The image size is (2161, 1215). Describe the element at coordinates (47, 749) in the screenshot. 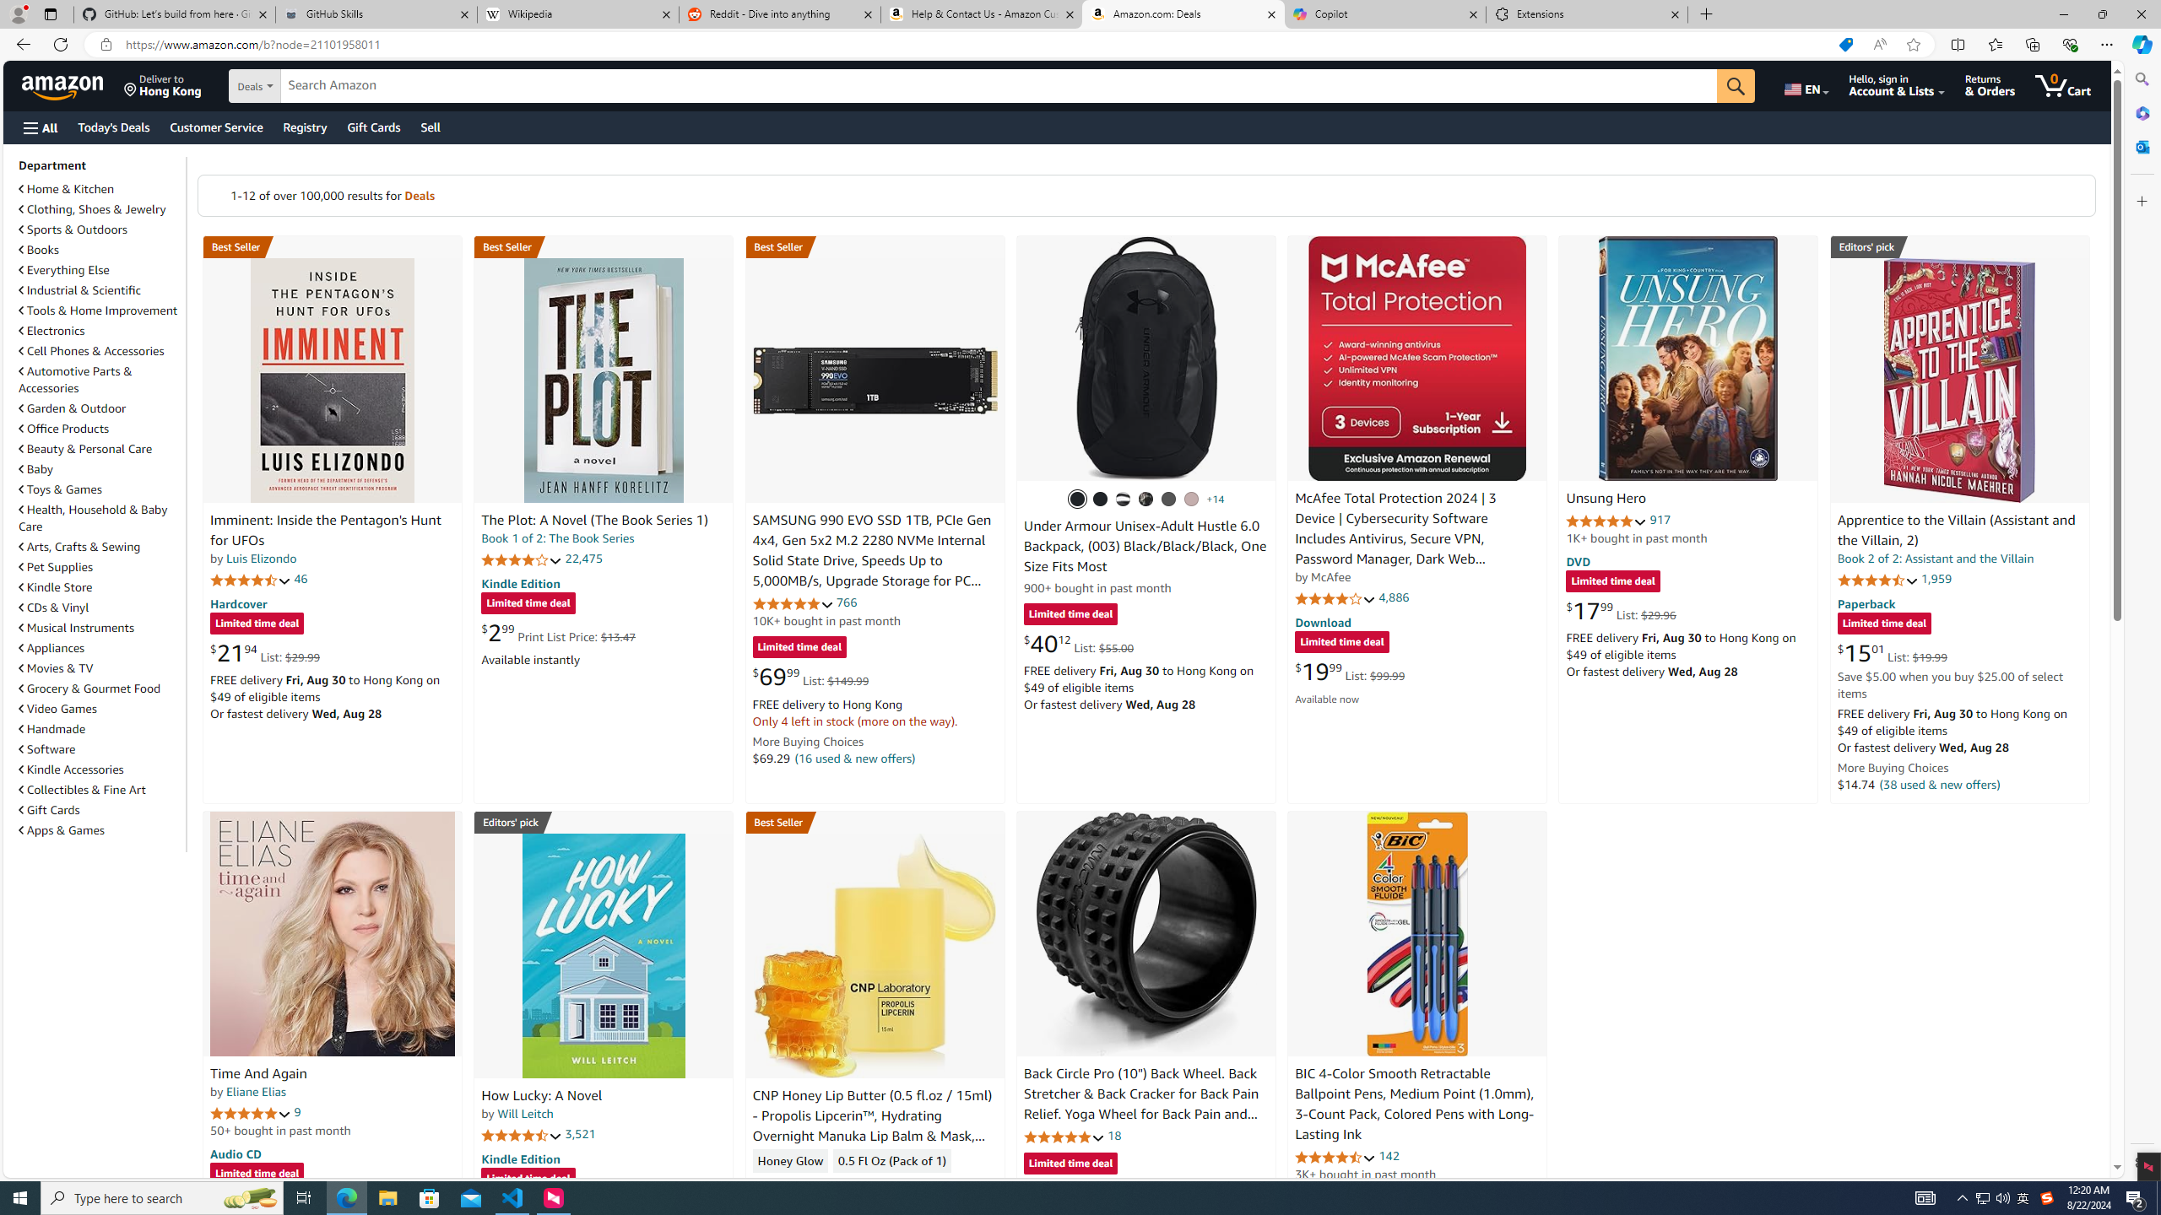

I see `Software` at that location.